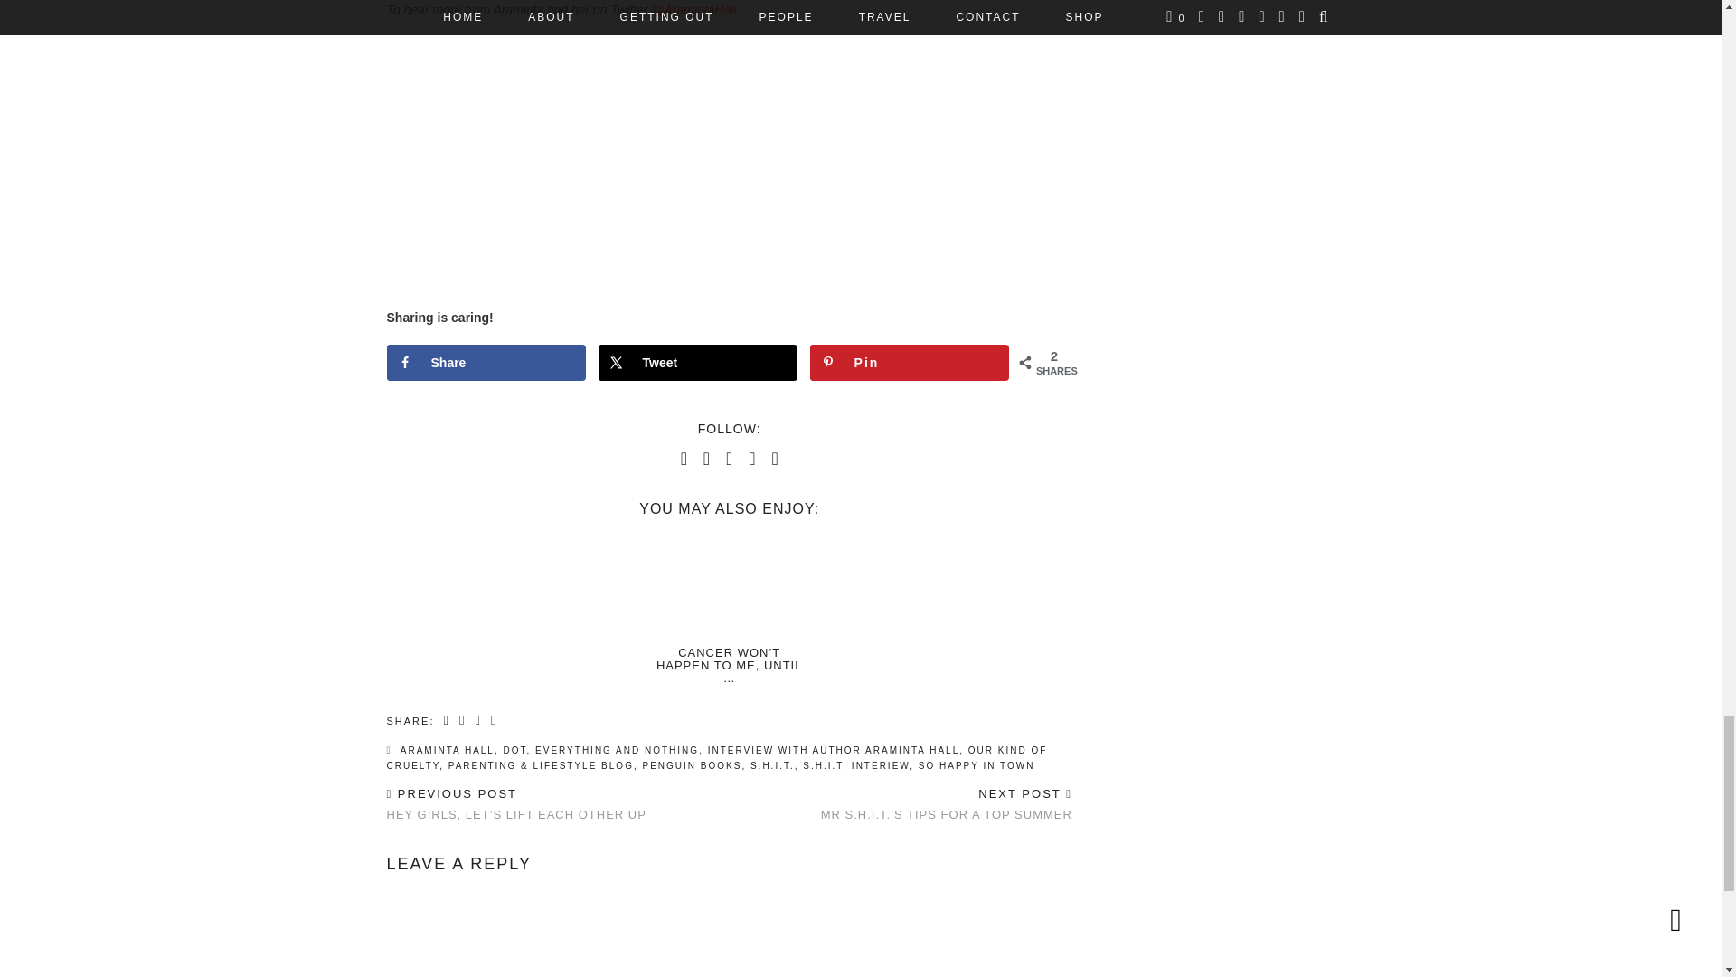 The image size is (1736, 977). I want to click on Share, so click(486, 363).